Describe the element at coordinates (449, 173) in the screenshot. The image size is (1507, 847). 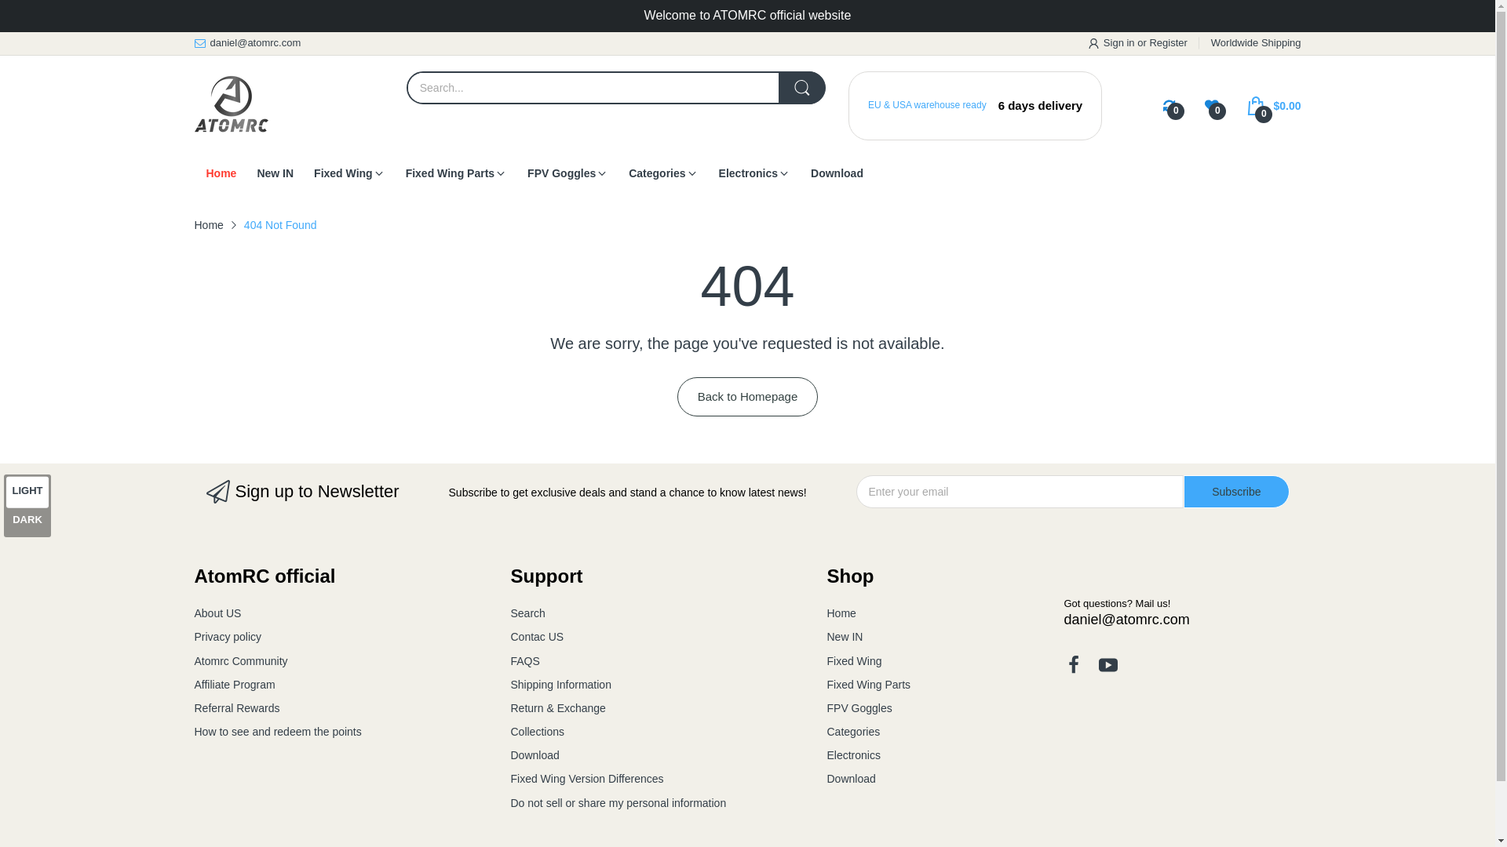
I see `Fixed Wing Parts` at that location.